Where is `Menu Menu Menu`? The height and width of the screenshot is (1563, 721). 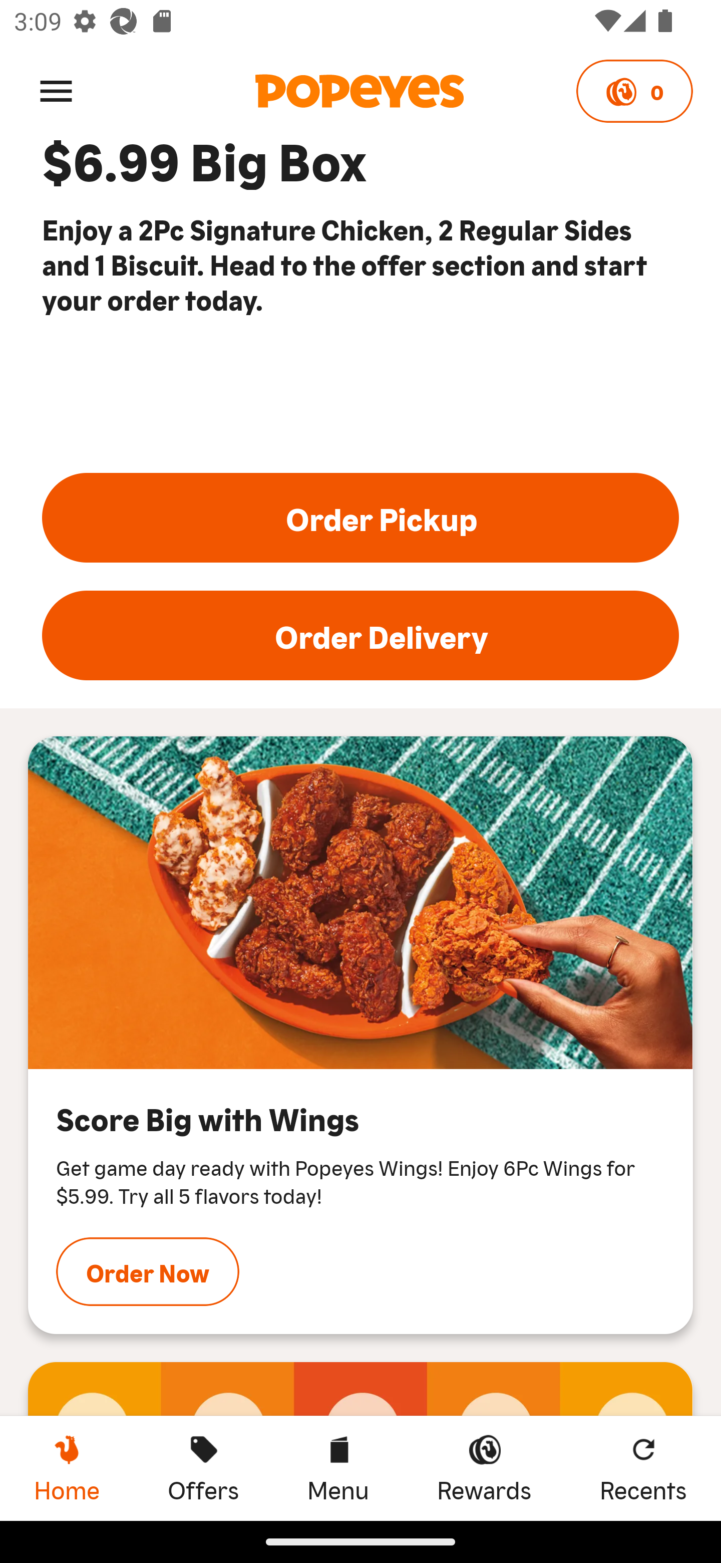 Menu Menu Menu is located at coordinates (337, 1468).